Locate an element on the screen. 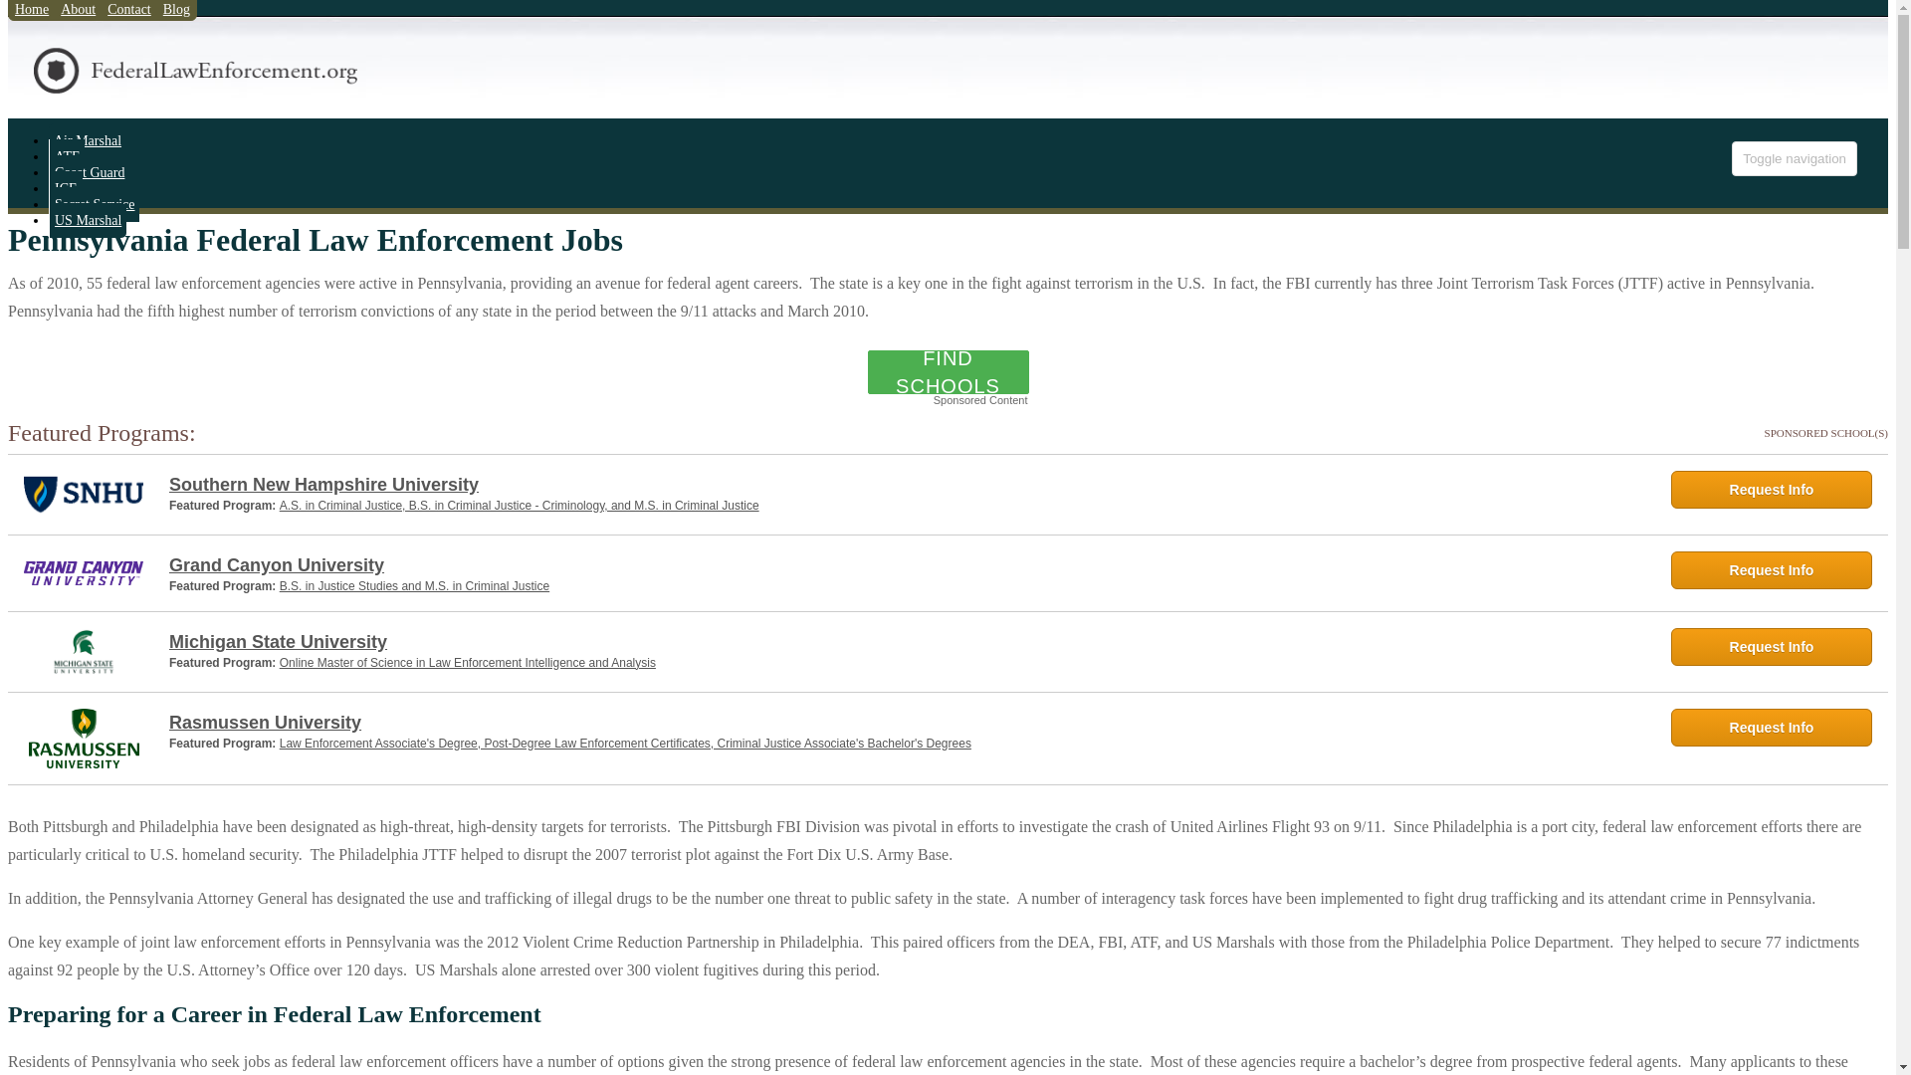  ICE is located at coordinates (66, 188).